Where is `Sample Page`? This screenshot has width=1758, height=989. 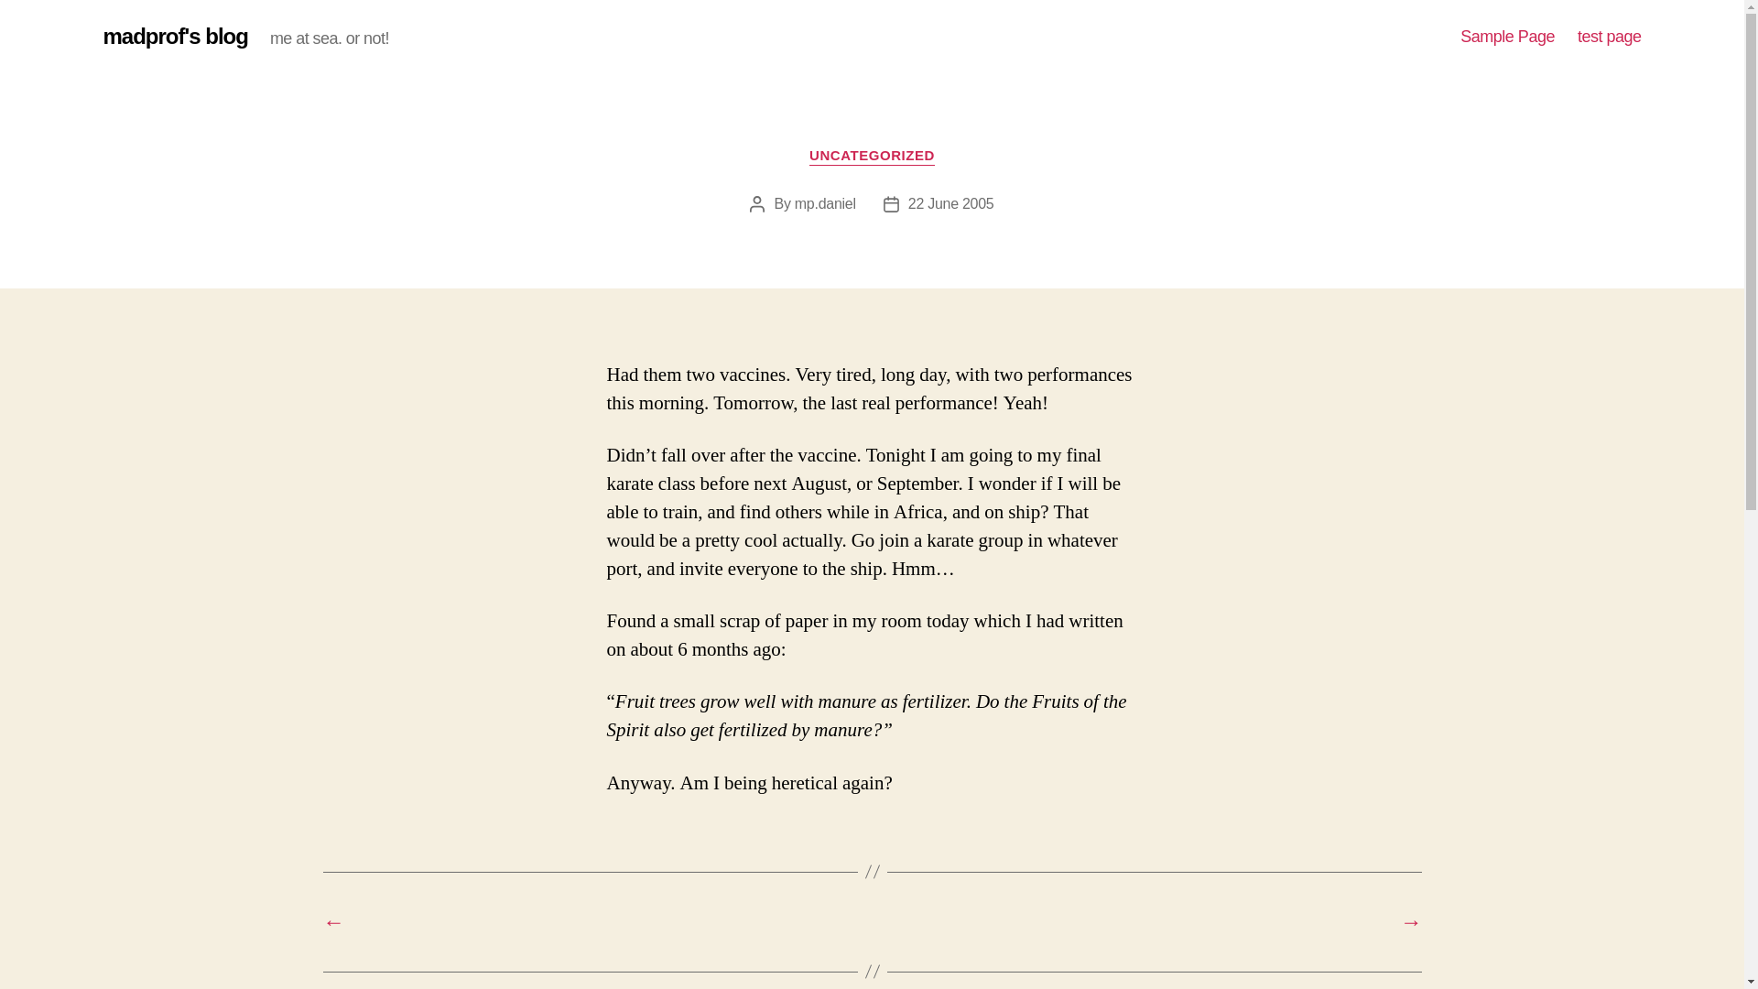 Sample Page is located at coordinates (1507, 37).